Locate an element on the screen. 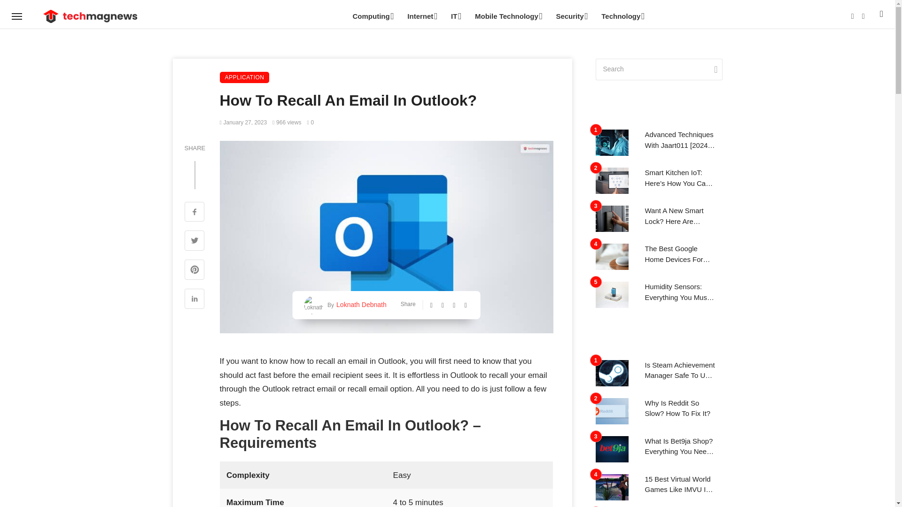 Image resolution: width=902 pixels, height=507 pixels. 0 Comments is located at coordinates (310, 122).